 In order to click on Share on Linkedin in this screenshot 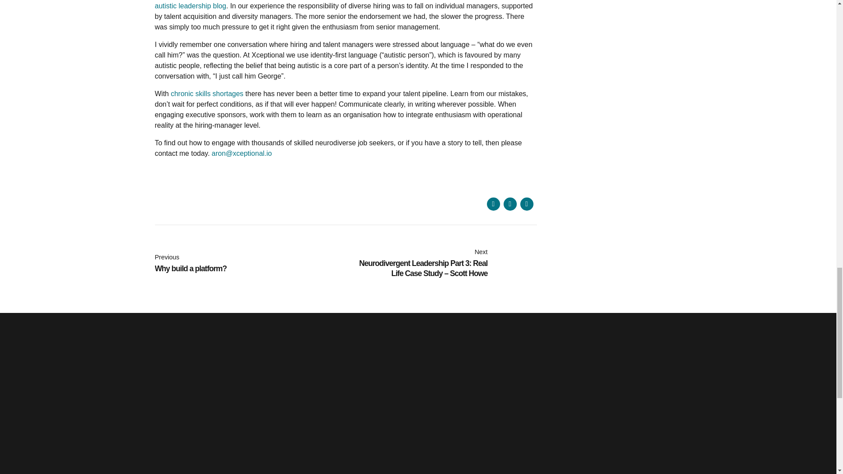, I will do `click(526, 204)`.